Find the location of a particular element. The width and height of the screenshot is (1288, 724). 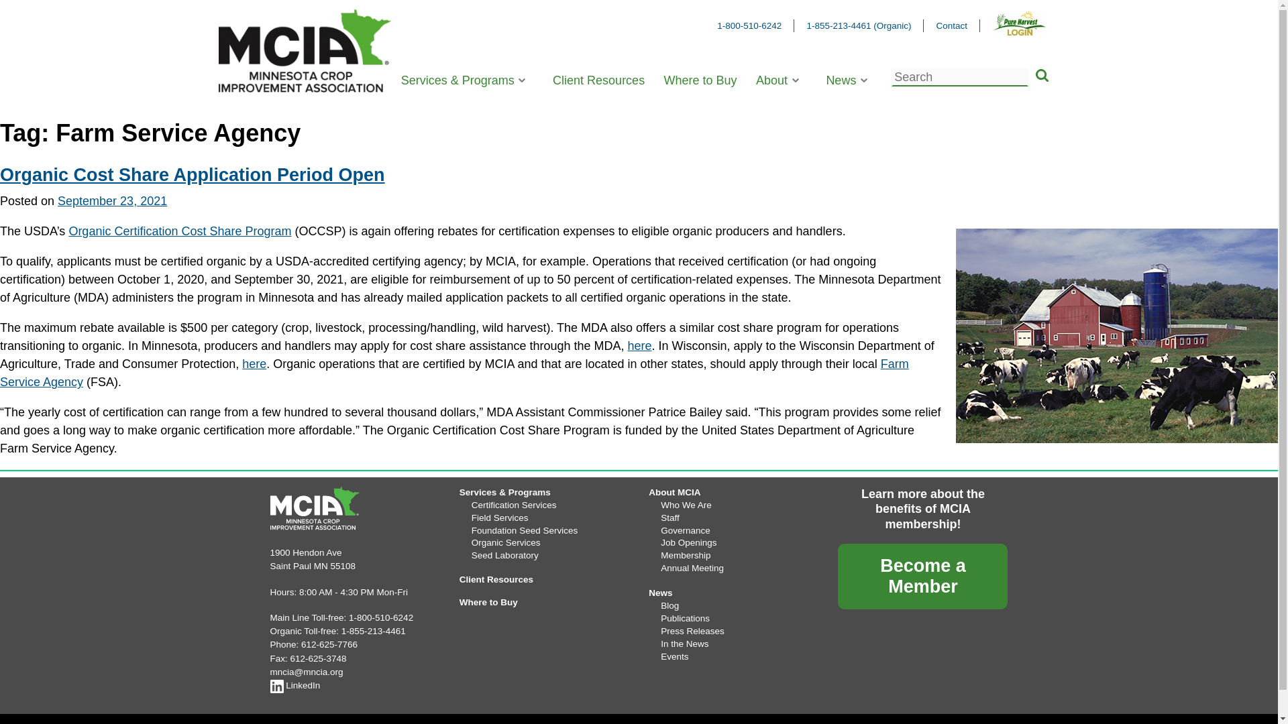

Client Resources is located at coordinates (598, 80).